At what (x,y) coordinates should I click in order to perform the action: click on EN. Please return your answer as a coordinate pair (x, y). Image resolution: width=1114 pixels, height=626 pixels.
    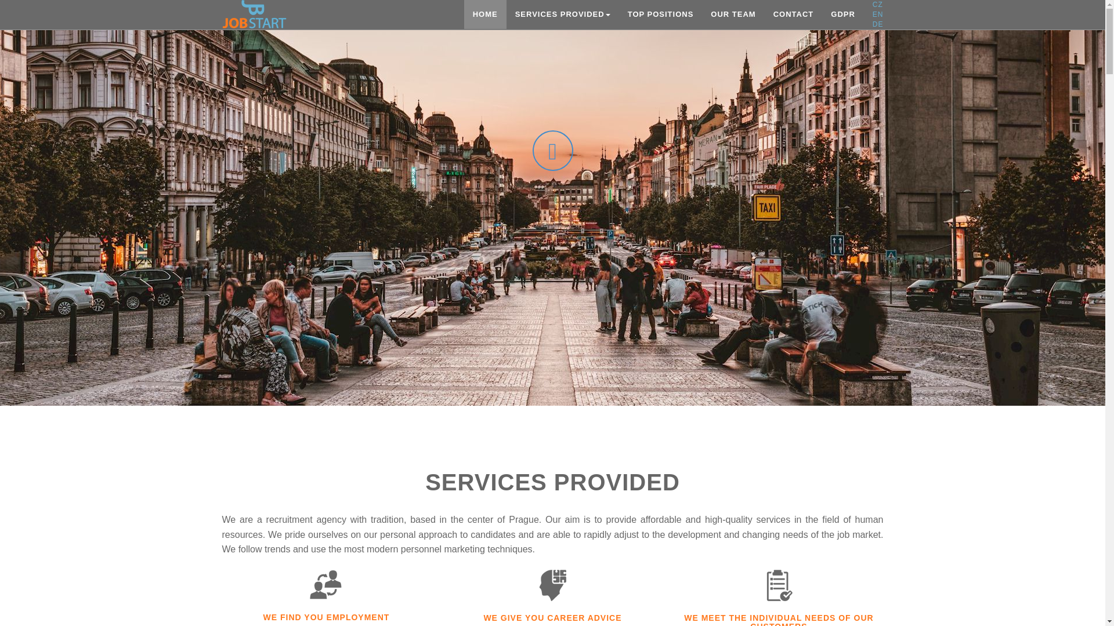
    Looking at the image, I should click on (877, 14).